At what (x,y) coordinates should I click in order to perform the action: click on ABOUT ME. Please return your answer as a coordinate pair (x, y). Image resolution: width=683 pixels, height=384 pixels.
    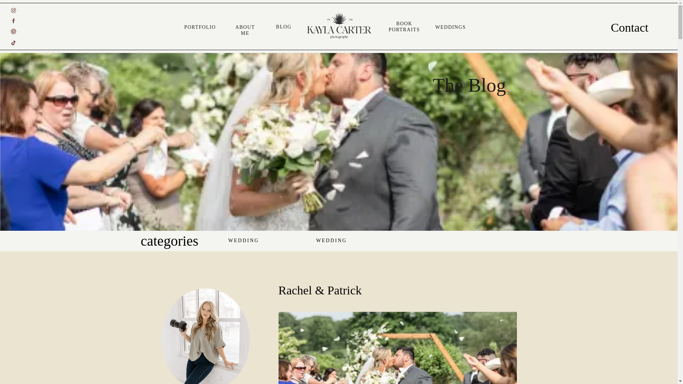
    Looking at the image, I should click on (245, 28).